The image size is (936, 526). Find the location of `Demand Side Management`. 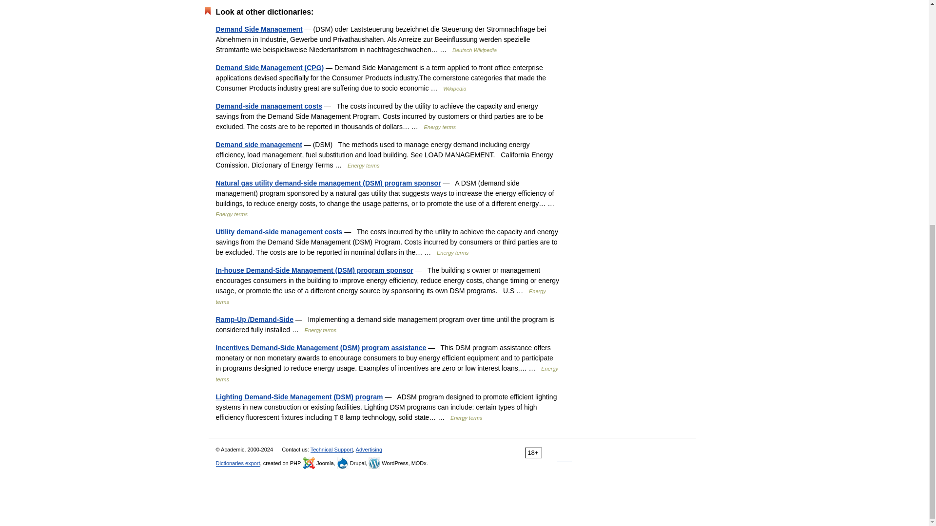

Demand Side Management is located at coordinates (258, 29).